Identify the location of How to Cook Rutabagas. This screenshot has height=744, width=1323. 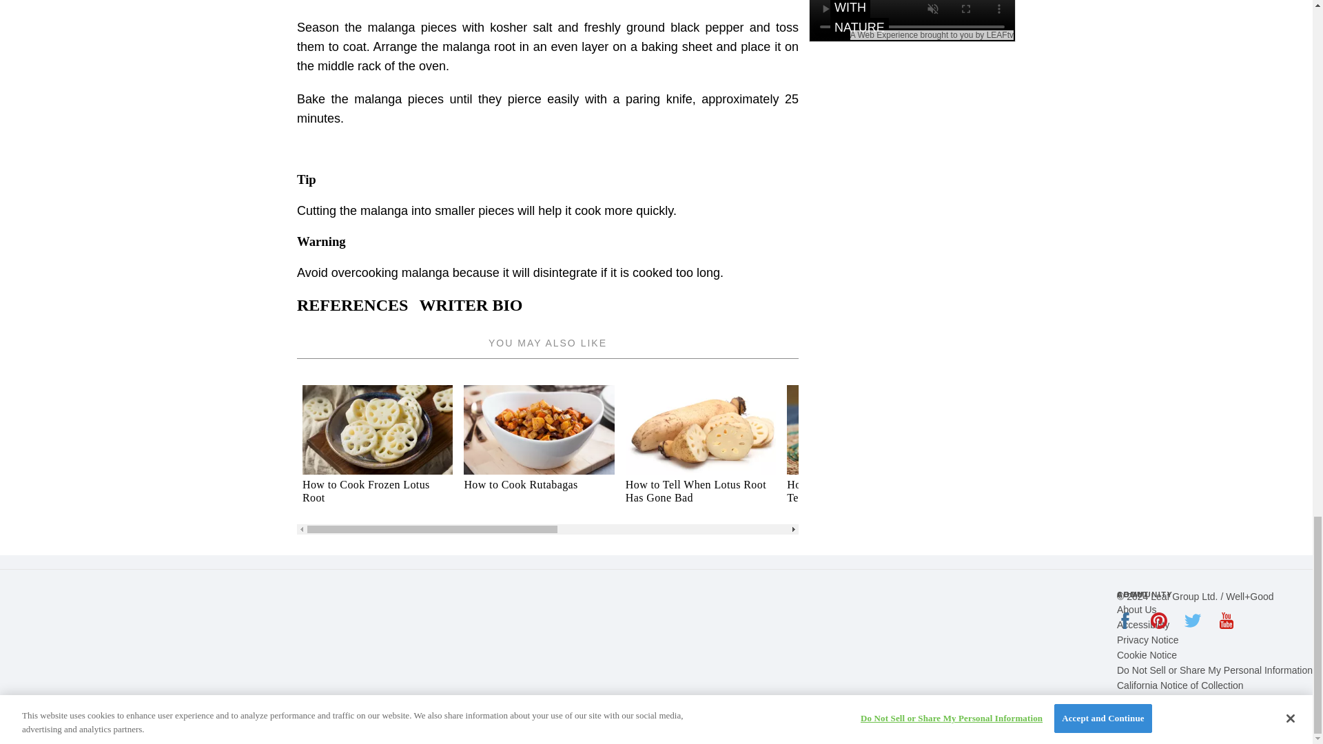
(539, 484).